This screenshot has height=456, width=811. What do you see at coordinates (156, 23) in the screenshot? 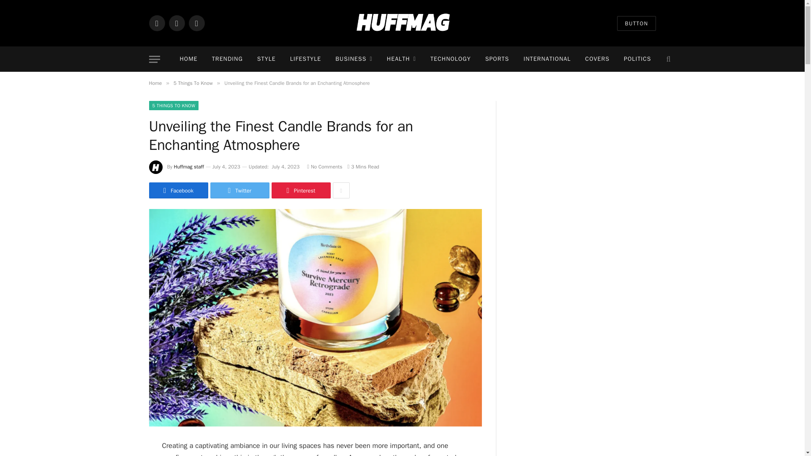
I see `Facebook` at bounding box center [156, 23].